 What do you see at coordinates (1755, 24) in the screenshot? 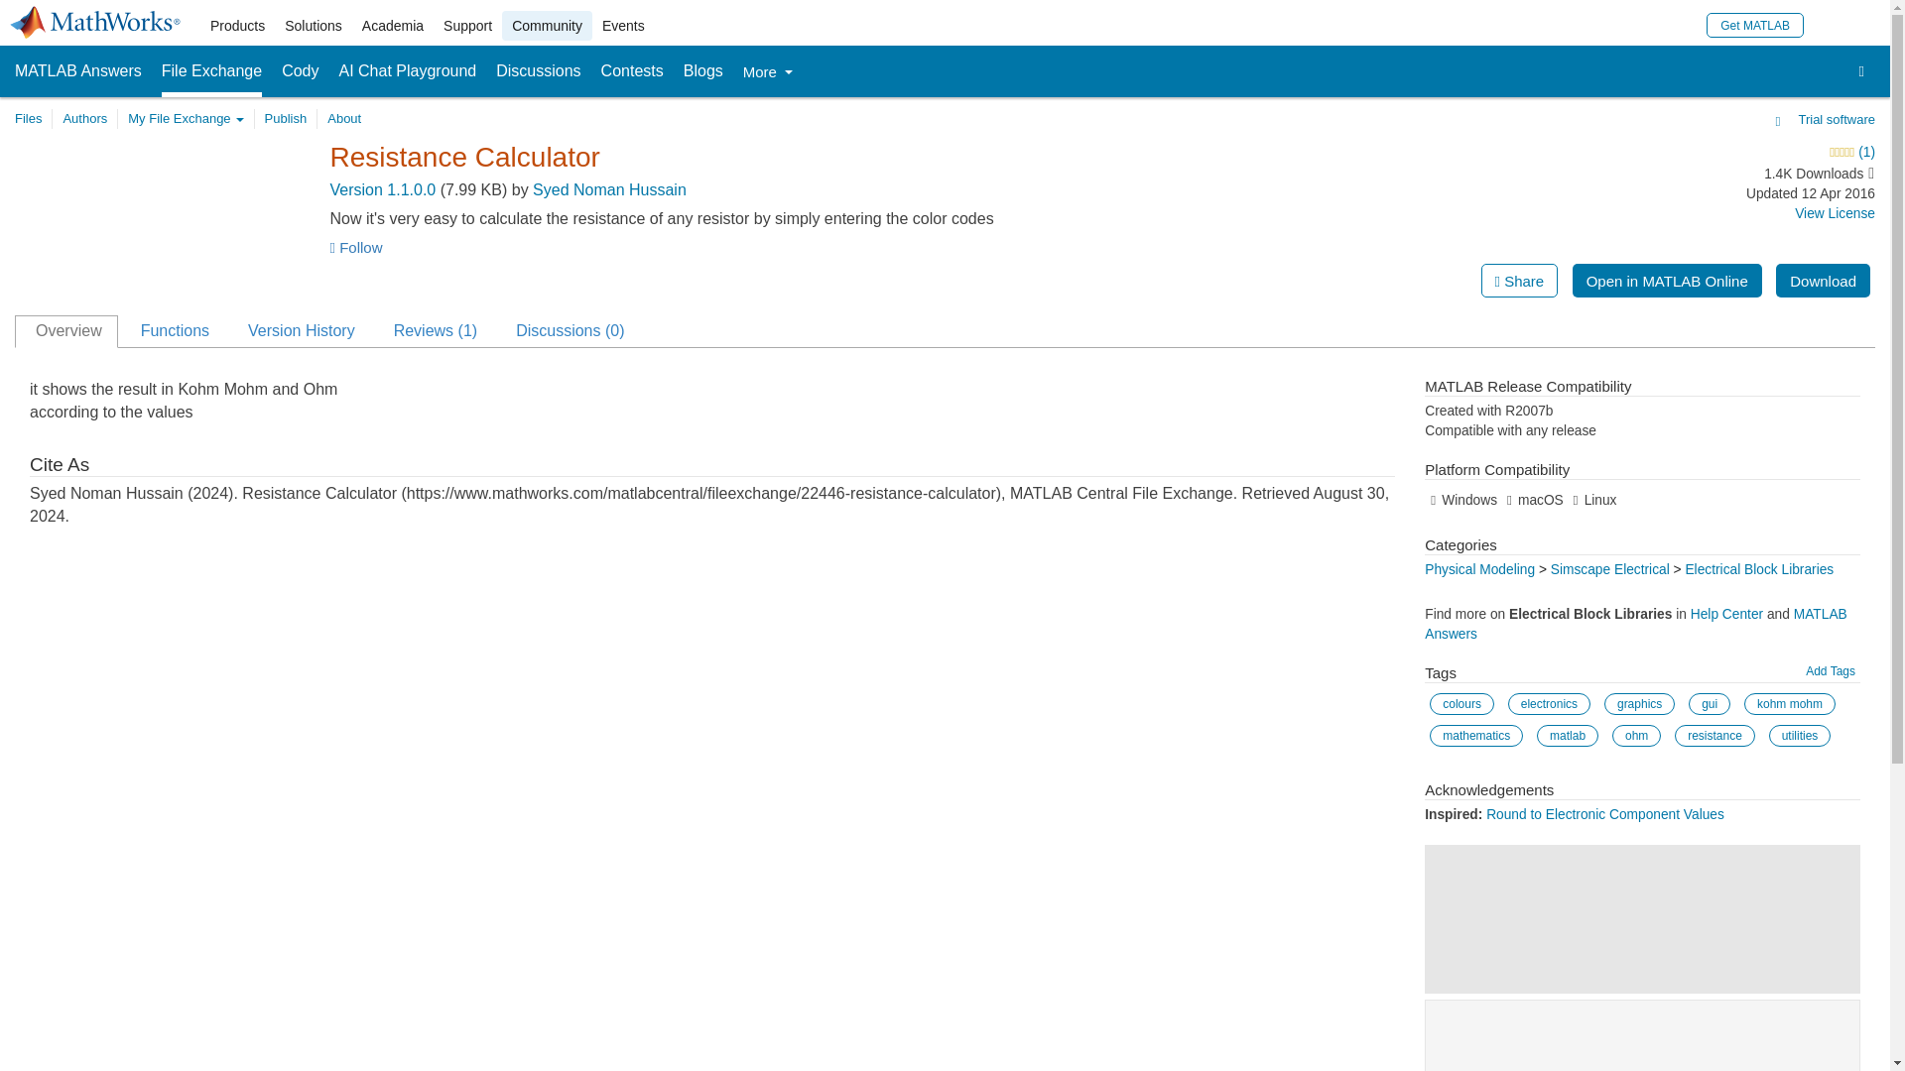
I see `Get MATLAB` at bounding box center [1755, 24].